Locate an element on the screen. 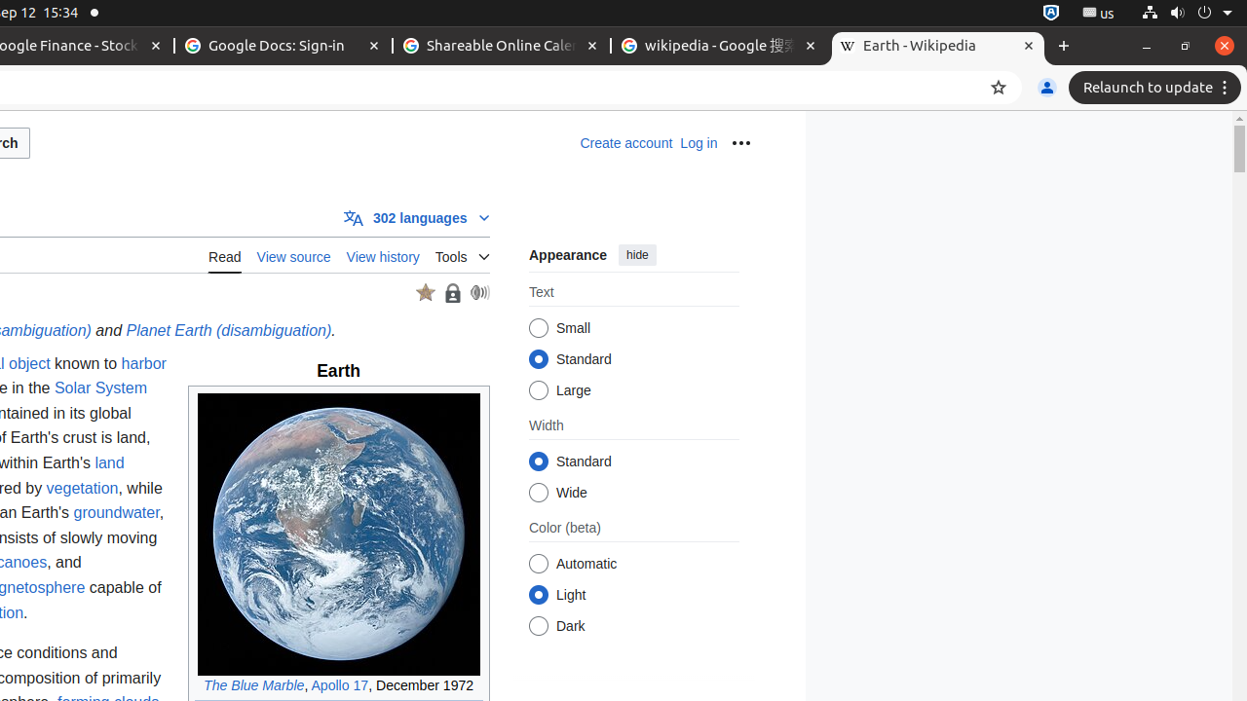 This screenshot has height=701, width=1247. Go to an article in another language. Available in 302 languages is located at coordinates (417, 217).